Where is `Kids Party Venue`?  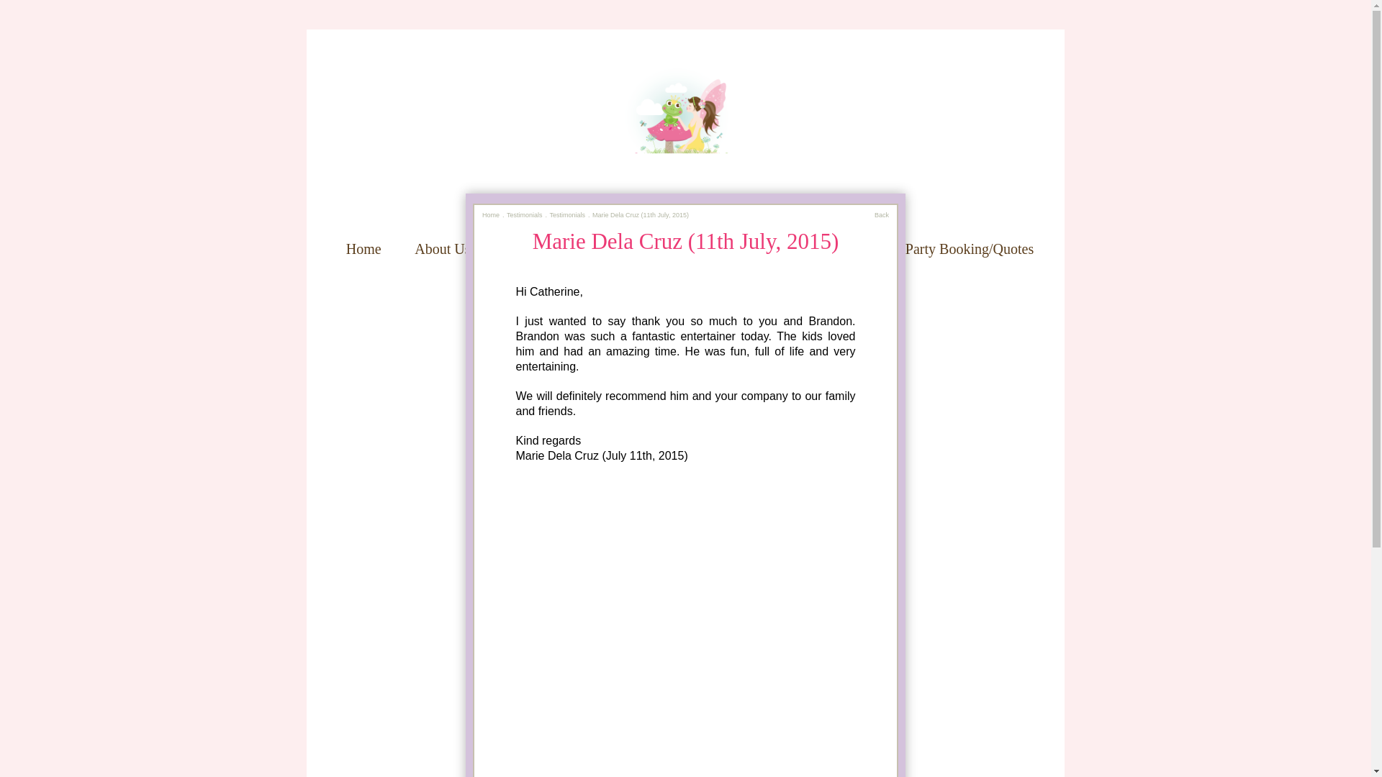 Kids Party Venue is located at coordinates (554, 249).